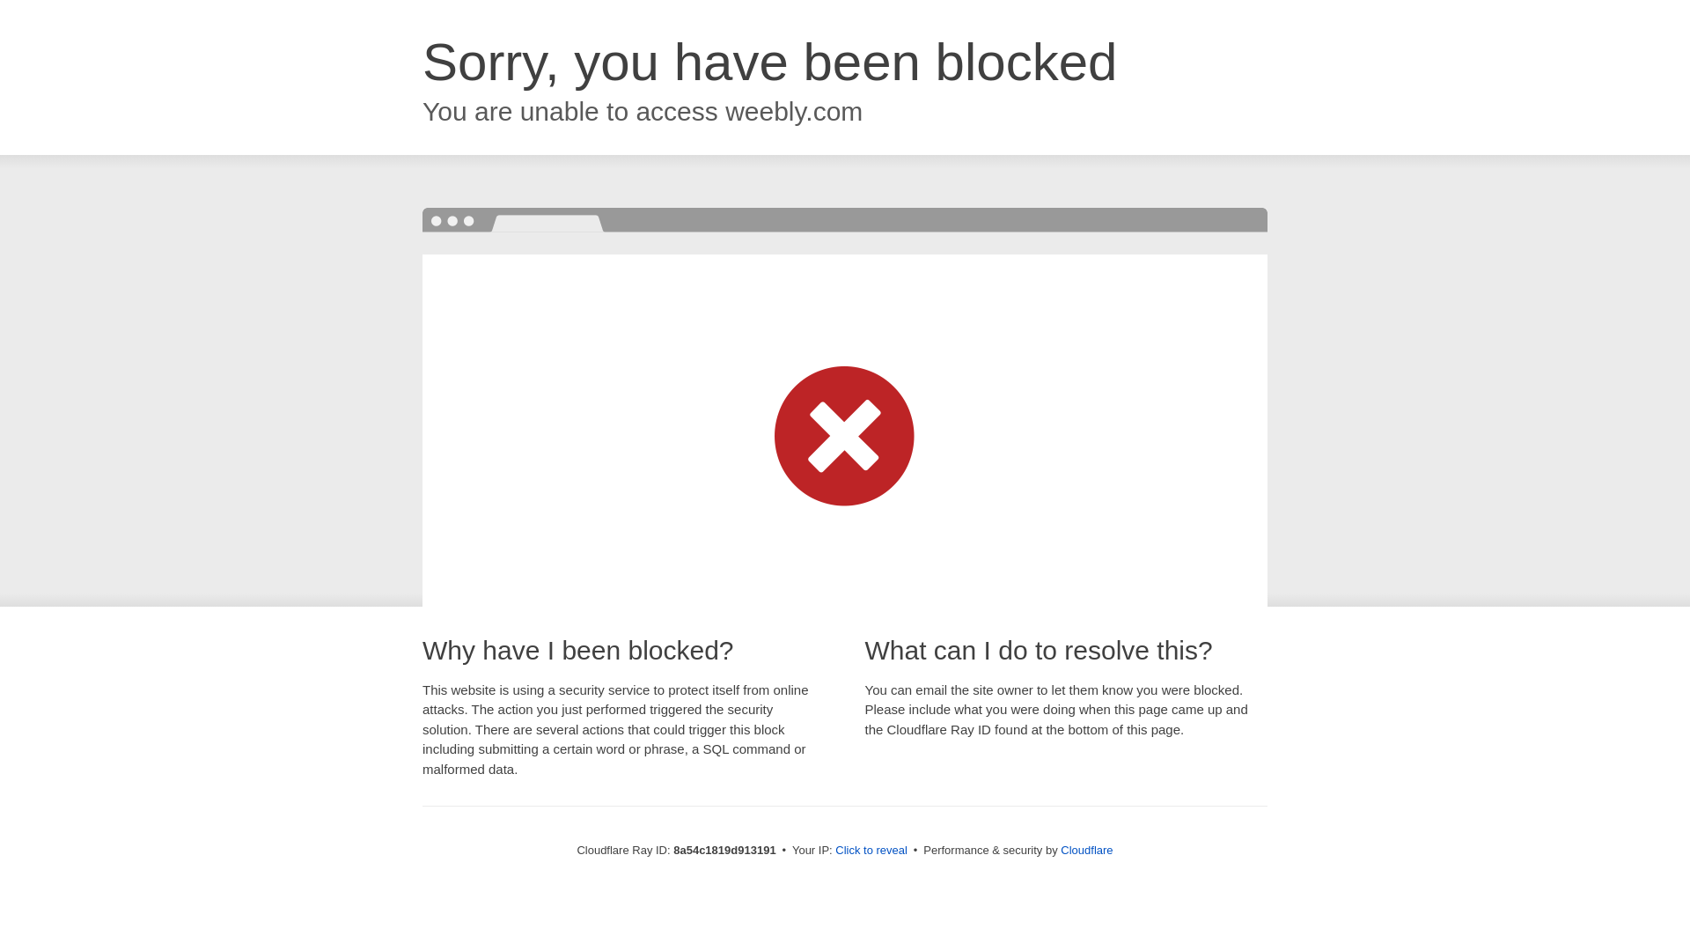 This screenshot has height=951, width=1690. Describe the element at coordinates (871, 851) in the screenshot. I see `Click to reveal` at that location.